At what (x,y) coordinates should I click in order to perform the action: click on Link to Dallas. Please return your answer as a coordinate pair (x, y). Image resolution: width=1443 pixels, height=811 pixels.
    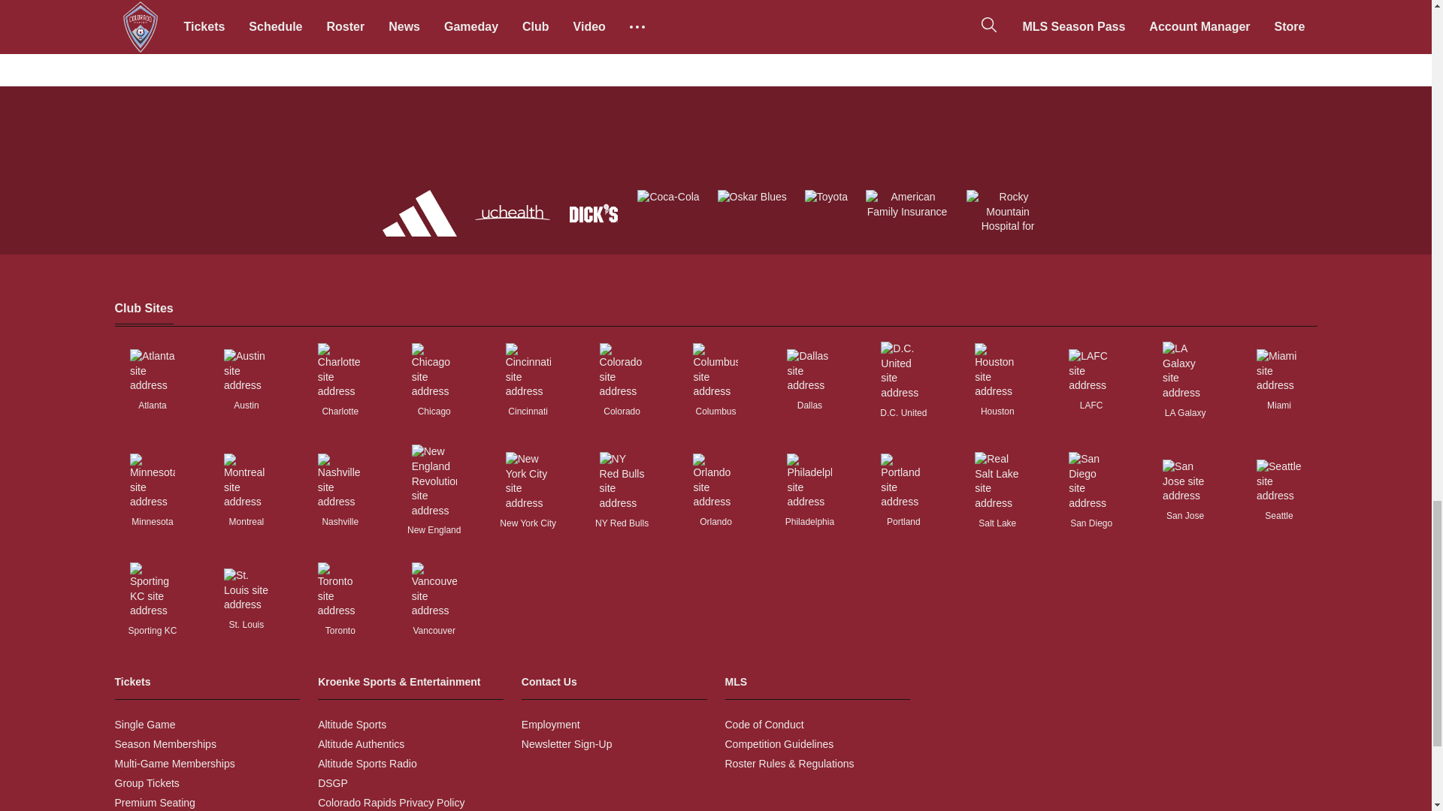
    Looking at the image, I should click on (809, 371).